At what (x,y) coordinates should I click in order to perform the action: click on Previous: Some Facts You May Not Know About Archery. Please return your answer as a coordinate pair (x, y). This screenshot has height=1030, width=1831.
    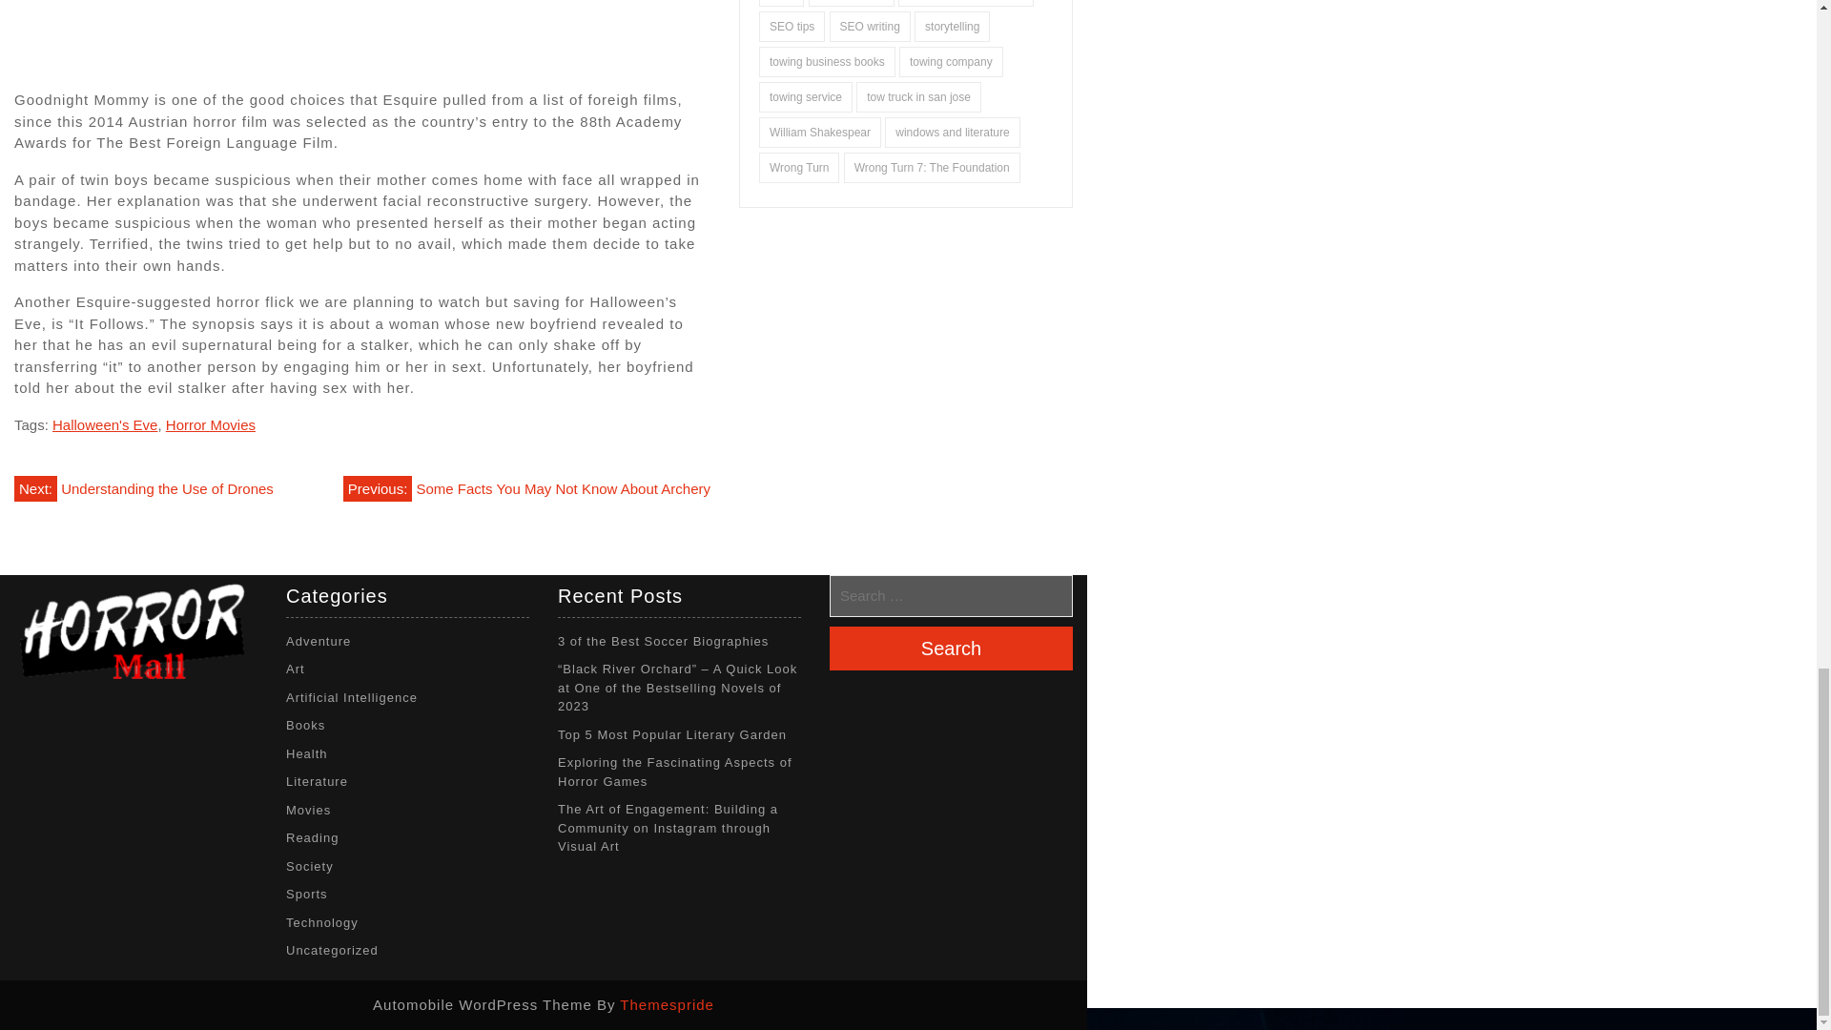
    Looking at the image, I should click on (526, 488).